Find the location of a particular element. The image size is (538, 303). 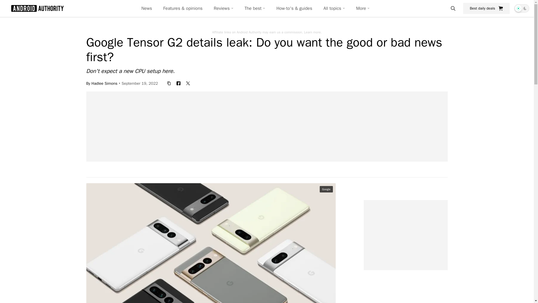

facebook is located at coordinates (178, 83).